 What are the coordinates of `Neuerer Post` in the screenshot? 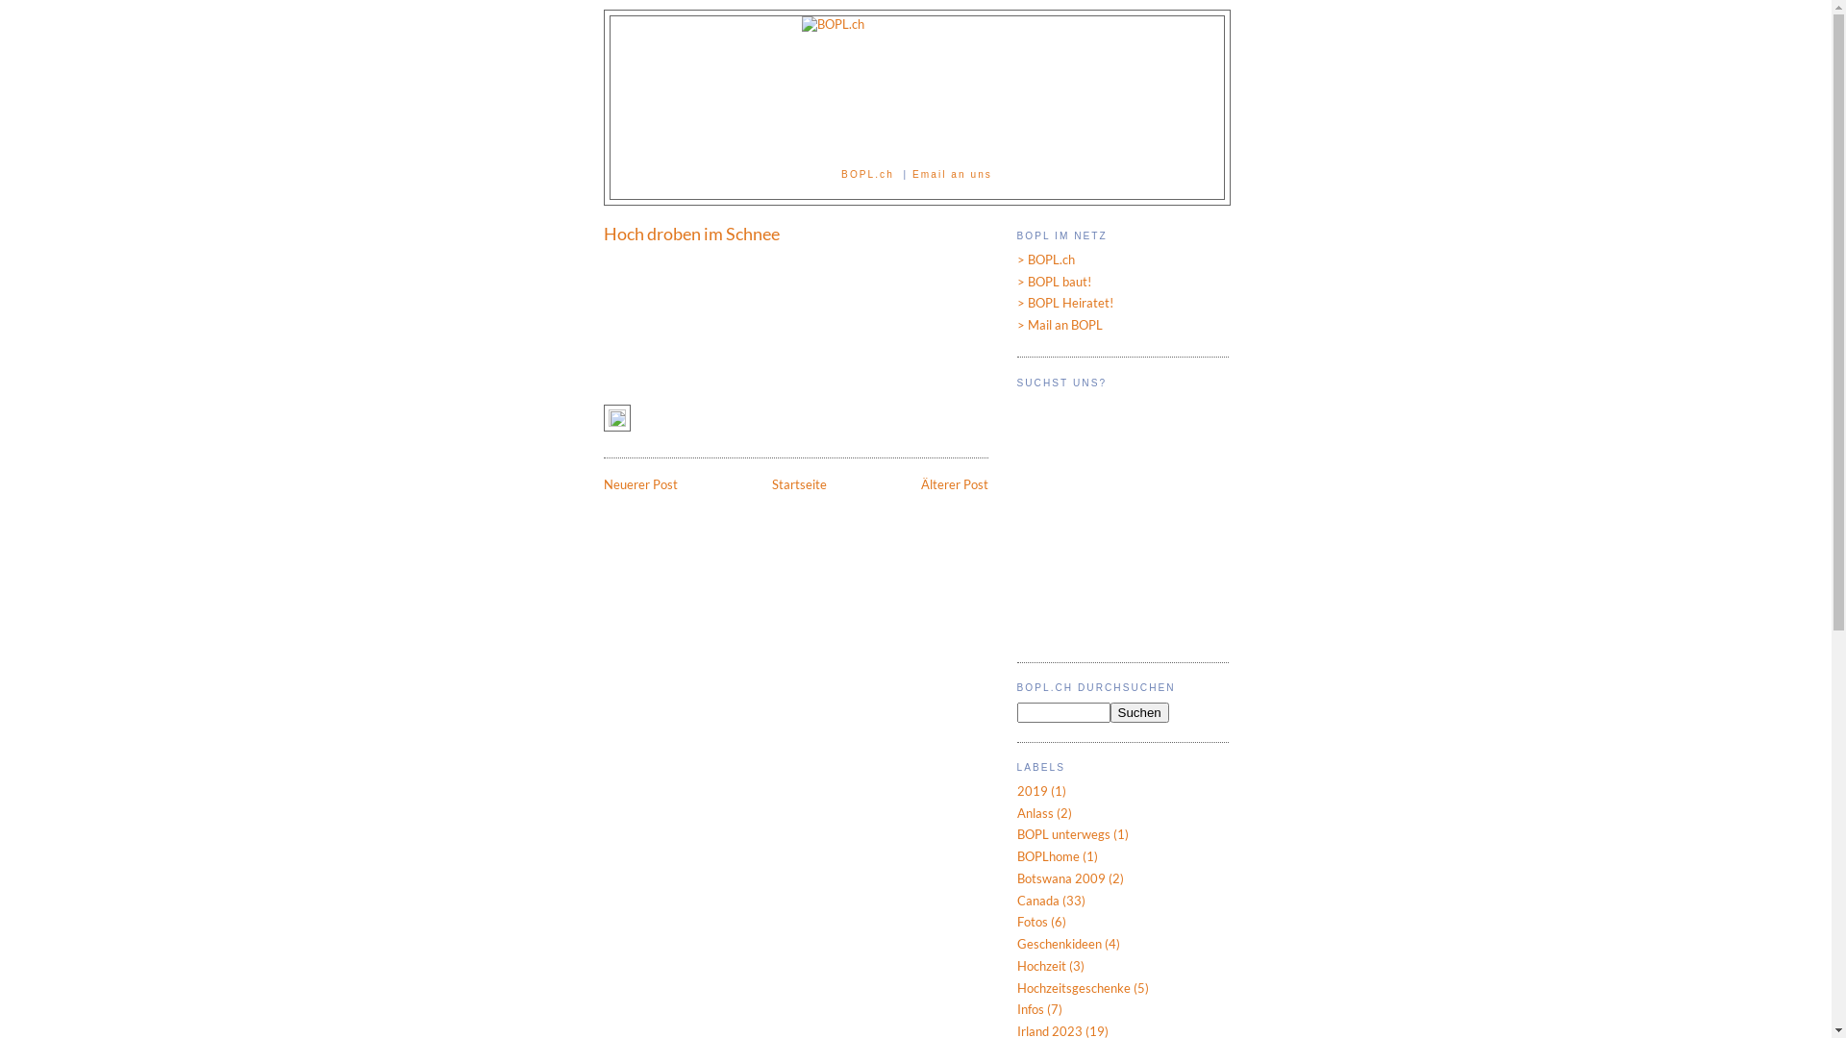 It's located at (640, 484).